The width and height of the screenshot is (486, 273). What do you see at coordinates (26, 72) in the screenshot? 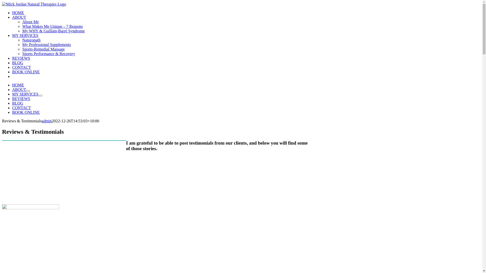
I see `BOOK ONLINE` at bounding box center [26, 72].